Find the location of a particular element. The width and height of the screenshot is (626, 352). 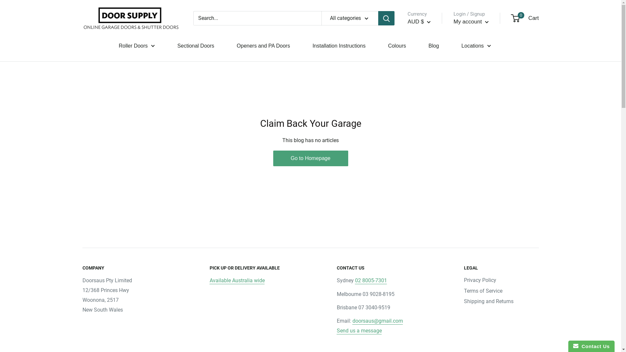

SEK is located at coordinates (99, 95).